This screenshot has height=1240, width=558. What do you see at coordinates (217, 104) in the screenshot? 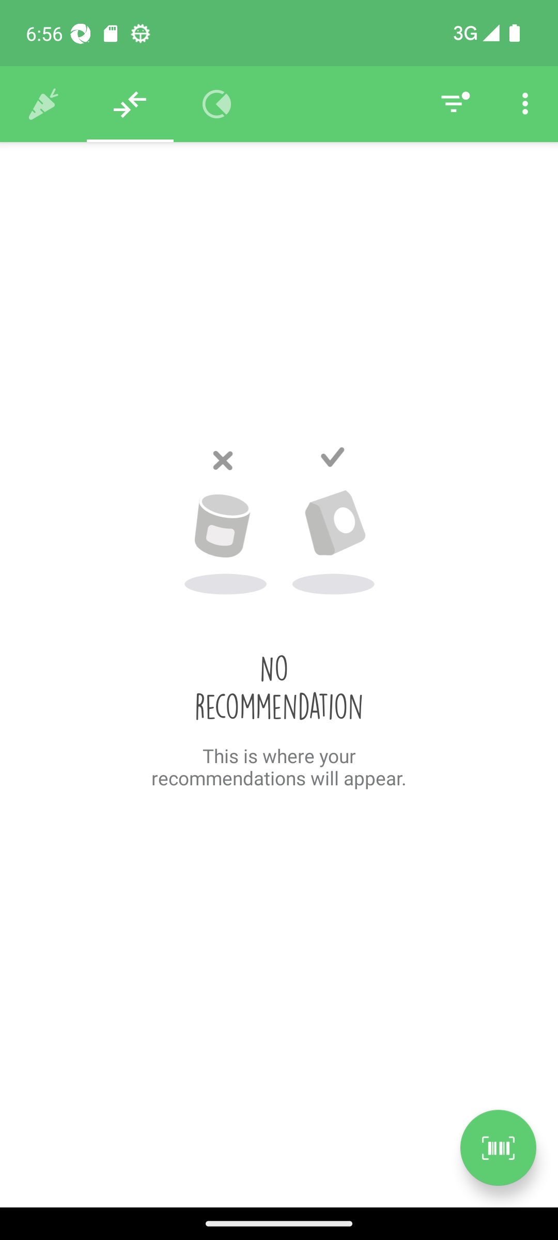
I see `Overview` at bounding box center [217, 104].